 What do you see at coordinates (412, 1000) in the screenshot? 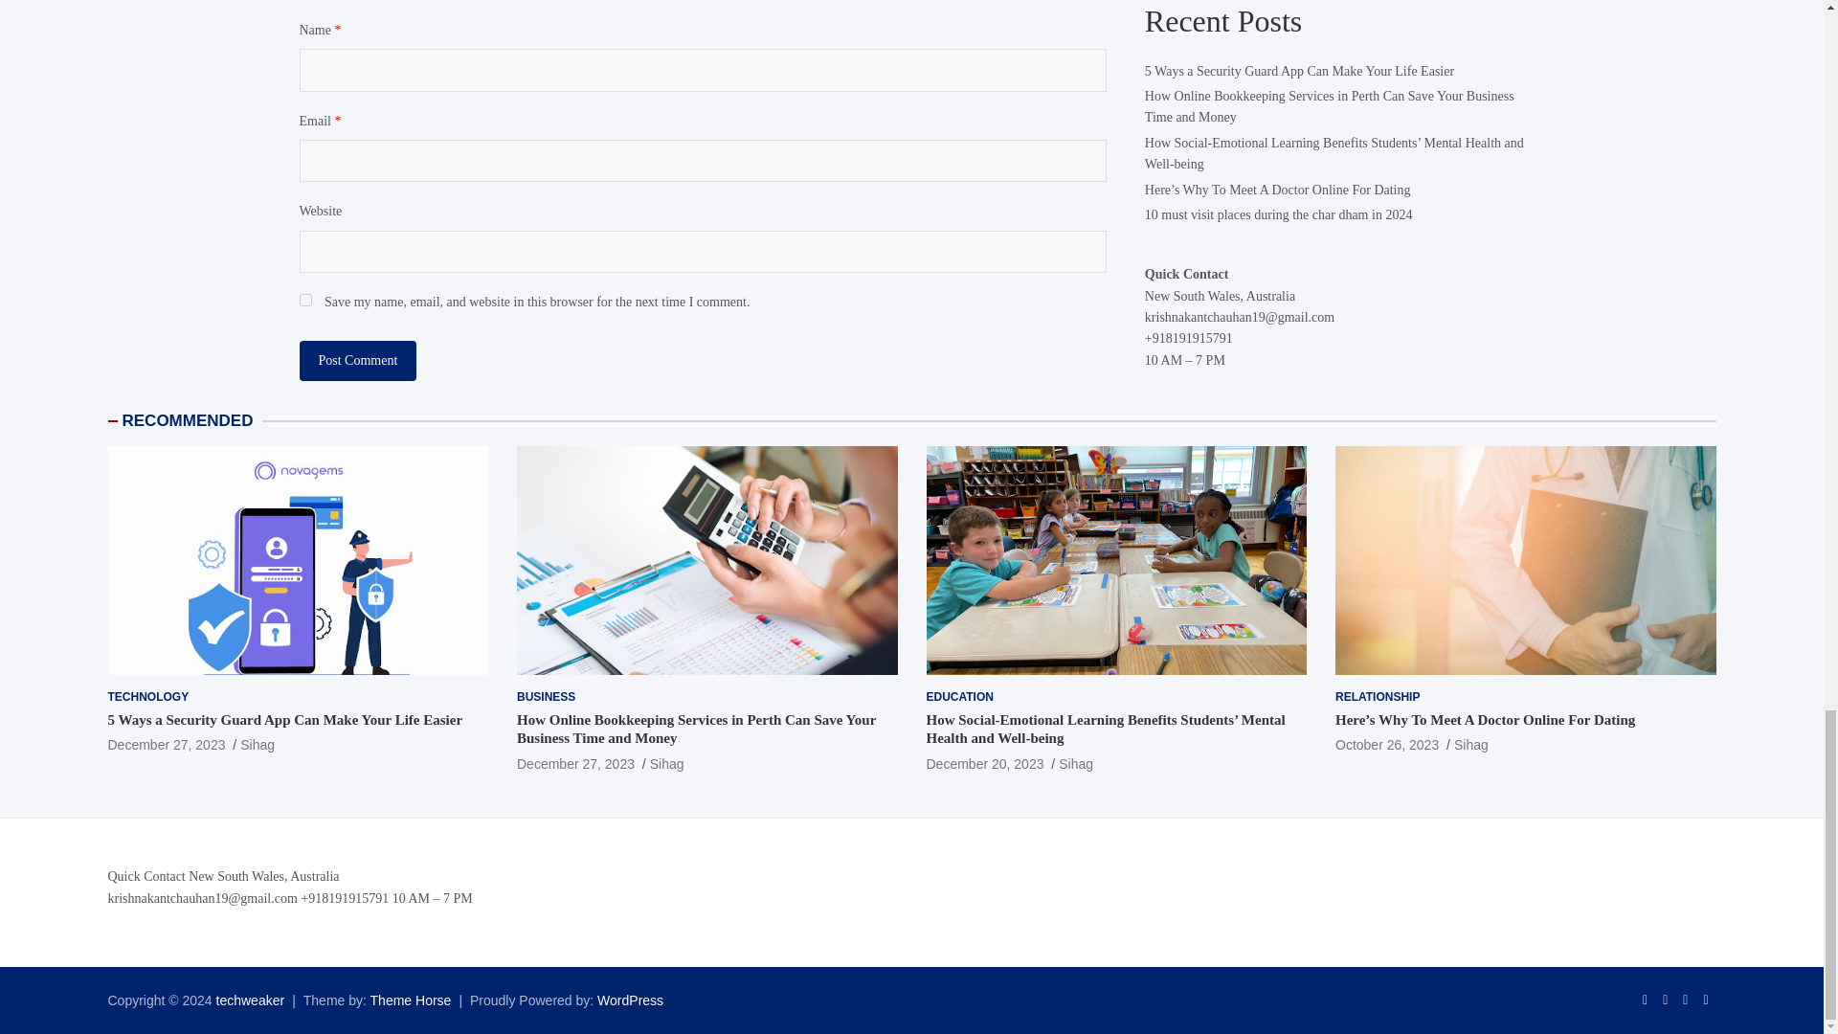
I see `Theme Horse` at bounding box center [412, 1000].